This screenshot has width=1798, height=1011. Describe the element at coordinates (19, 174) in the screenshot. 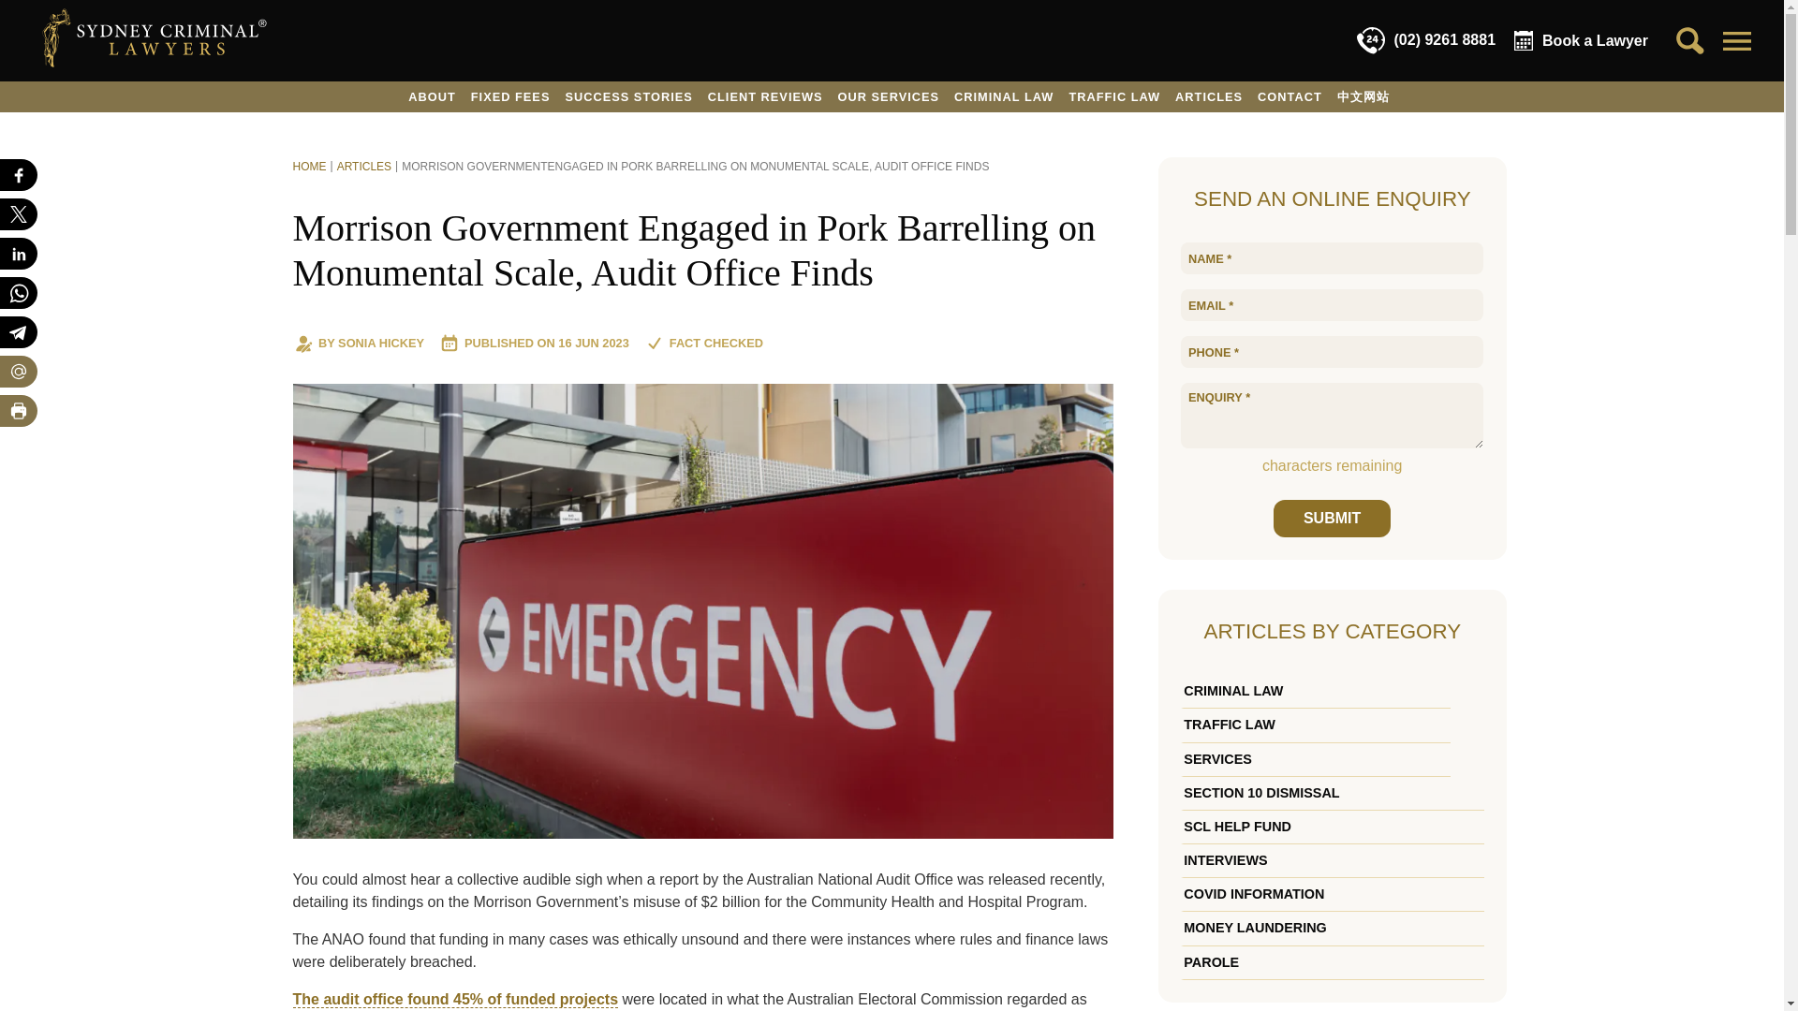

I see `Share on Facebook` at that location.